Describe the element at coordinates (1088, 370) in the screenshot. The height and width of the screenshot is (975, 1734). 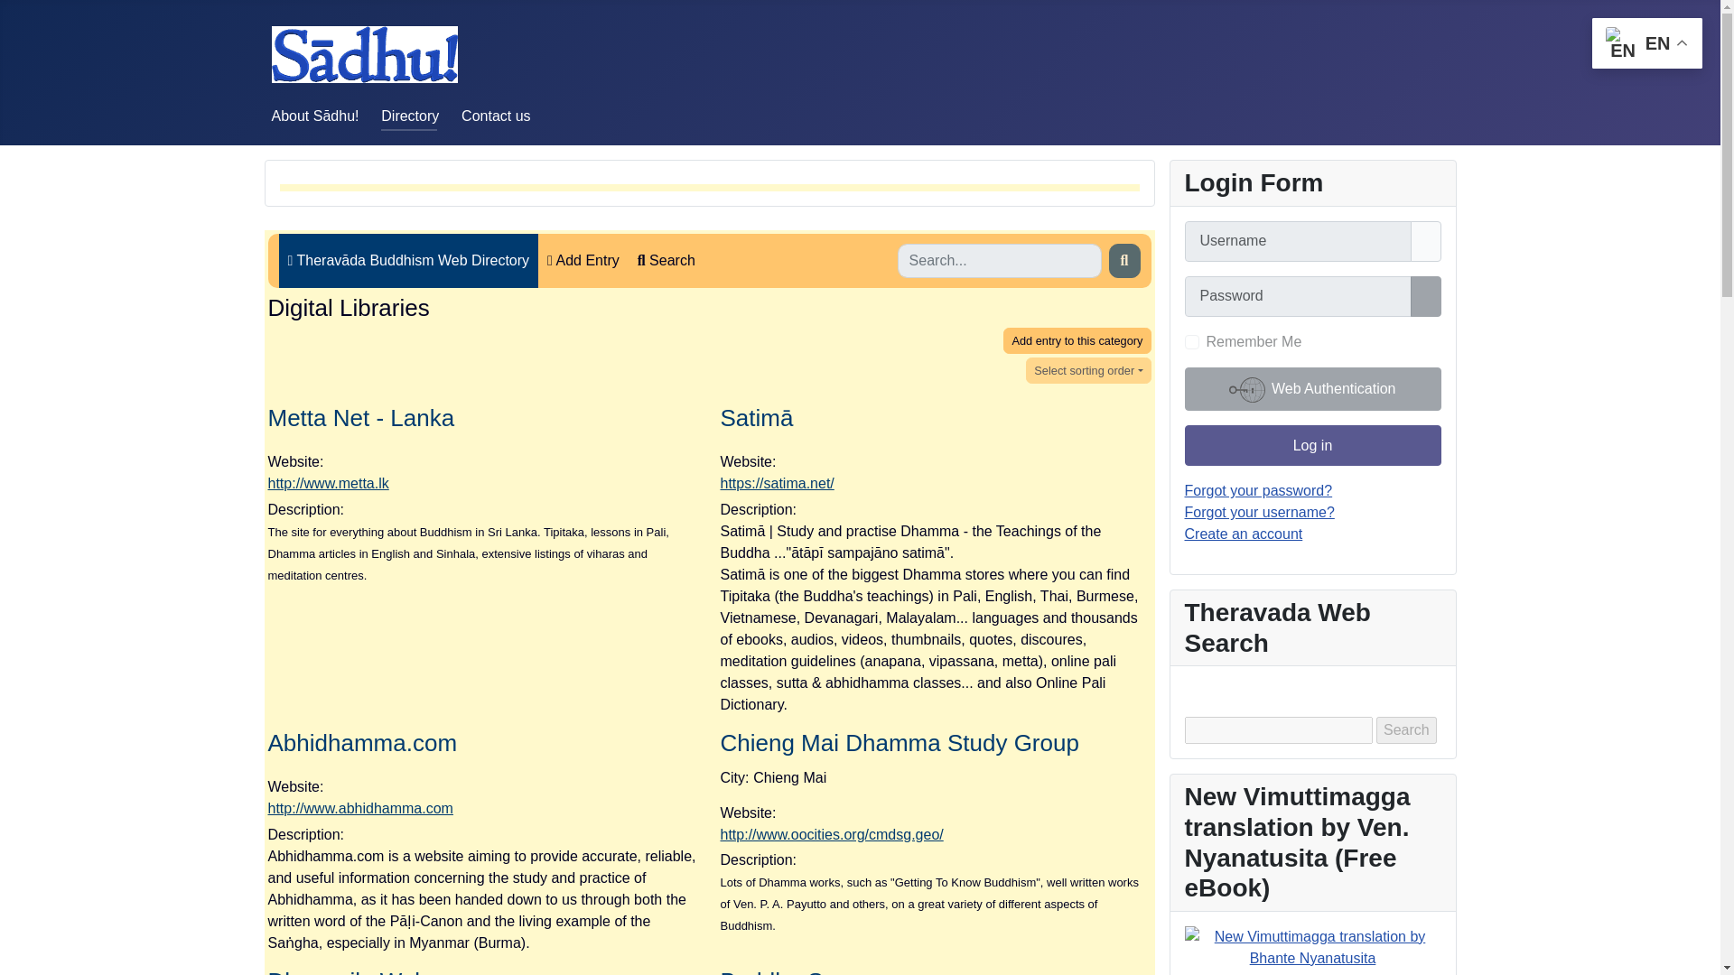
I see `Select sorting order` at that location.